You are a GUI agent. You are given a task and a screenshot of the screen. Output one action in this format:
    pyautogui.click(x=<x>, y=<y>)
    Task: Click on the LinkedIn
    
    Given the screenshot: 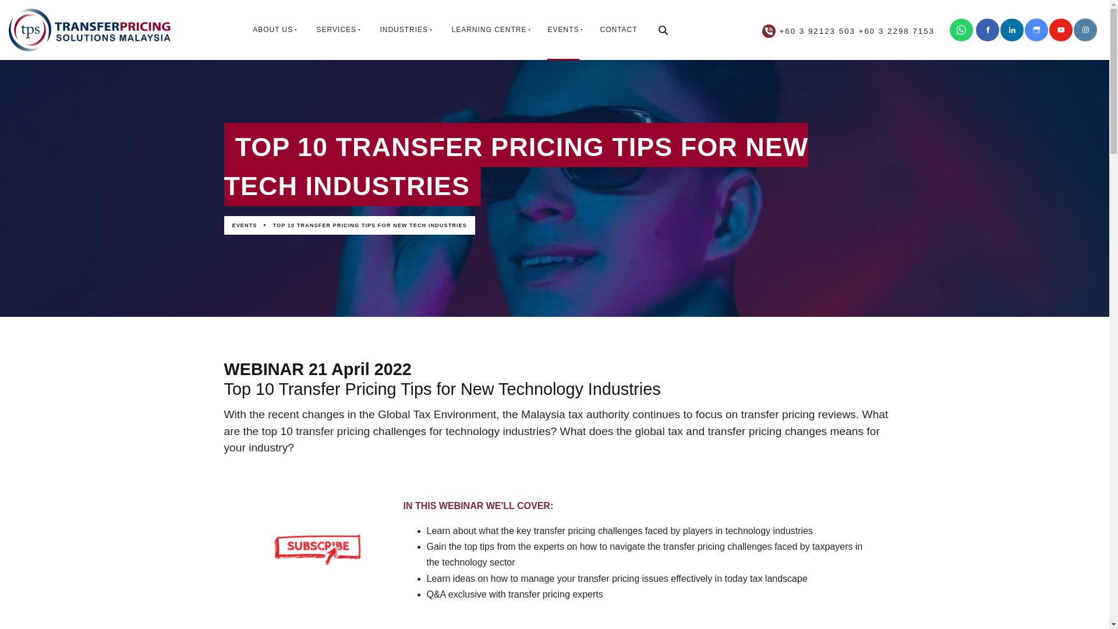 What is the action you would take?
    pyautogui.click(x=1012, y=30)
    